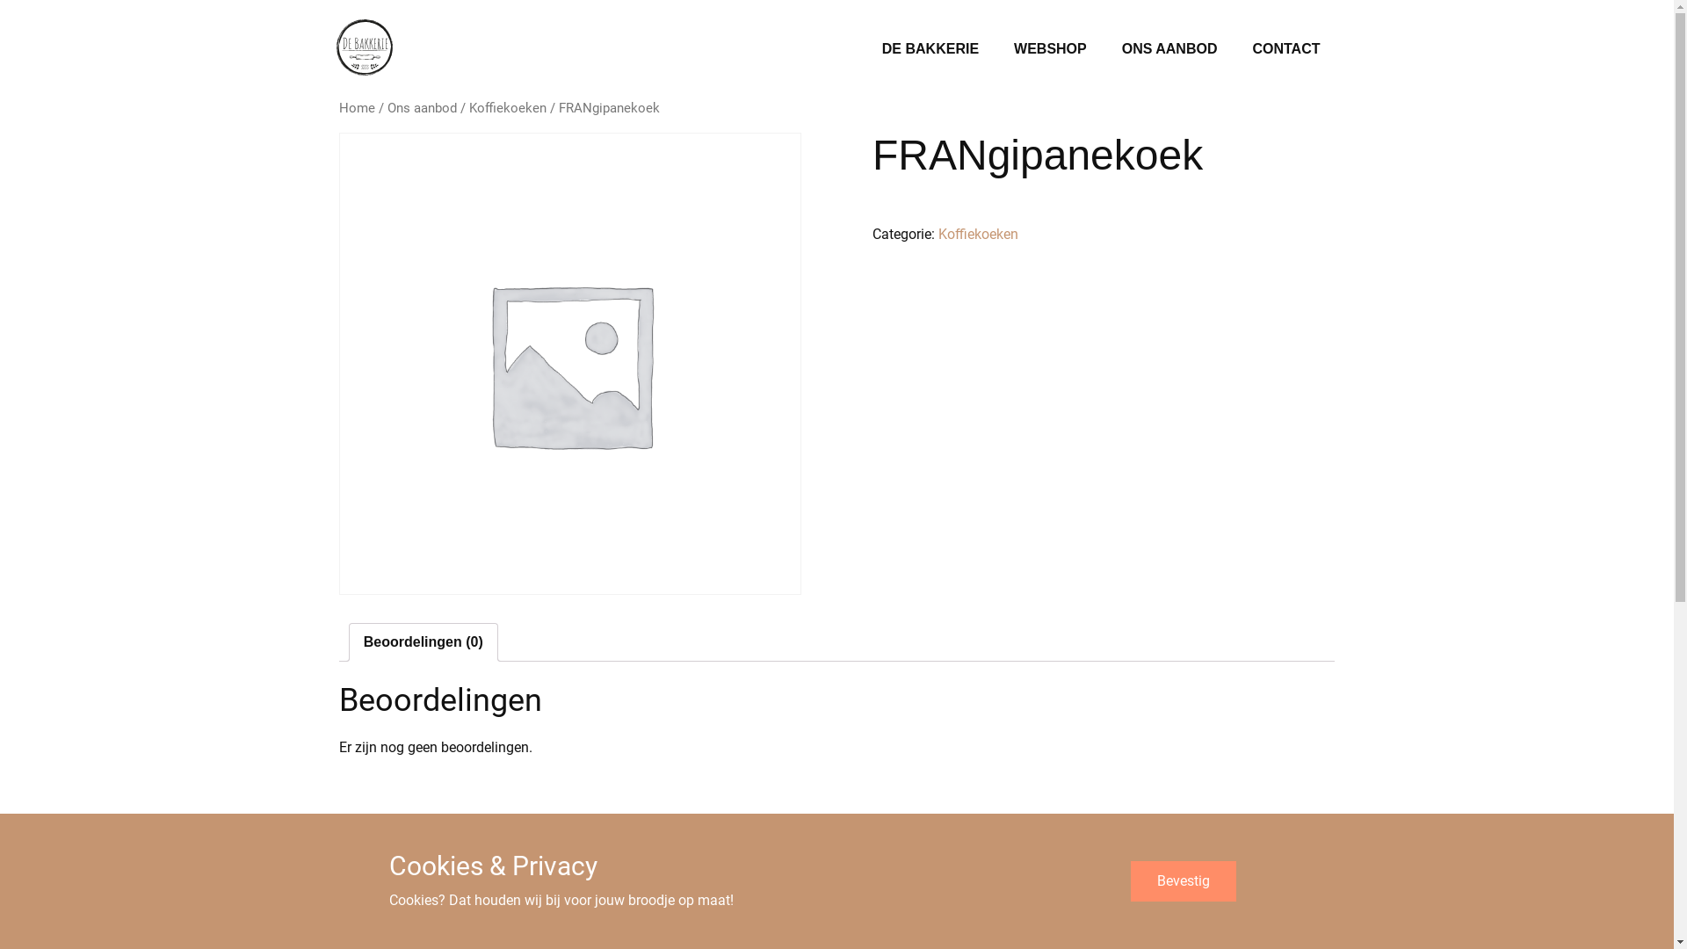 The height and width of the screenshot is (949, 1687). Describe the element at coordinates (508, 108) in the screenshot. I see `Koffiekoeken` at that location.